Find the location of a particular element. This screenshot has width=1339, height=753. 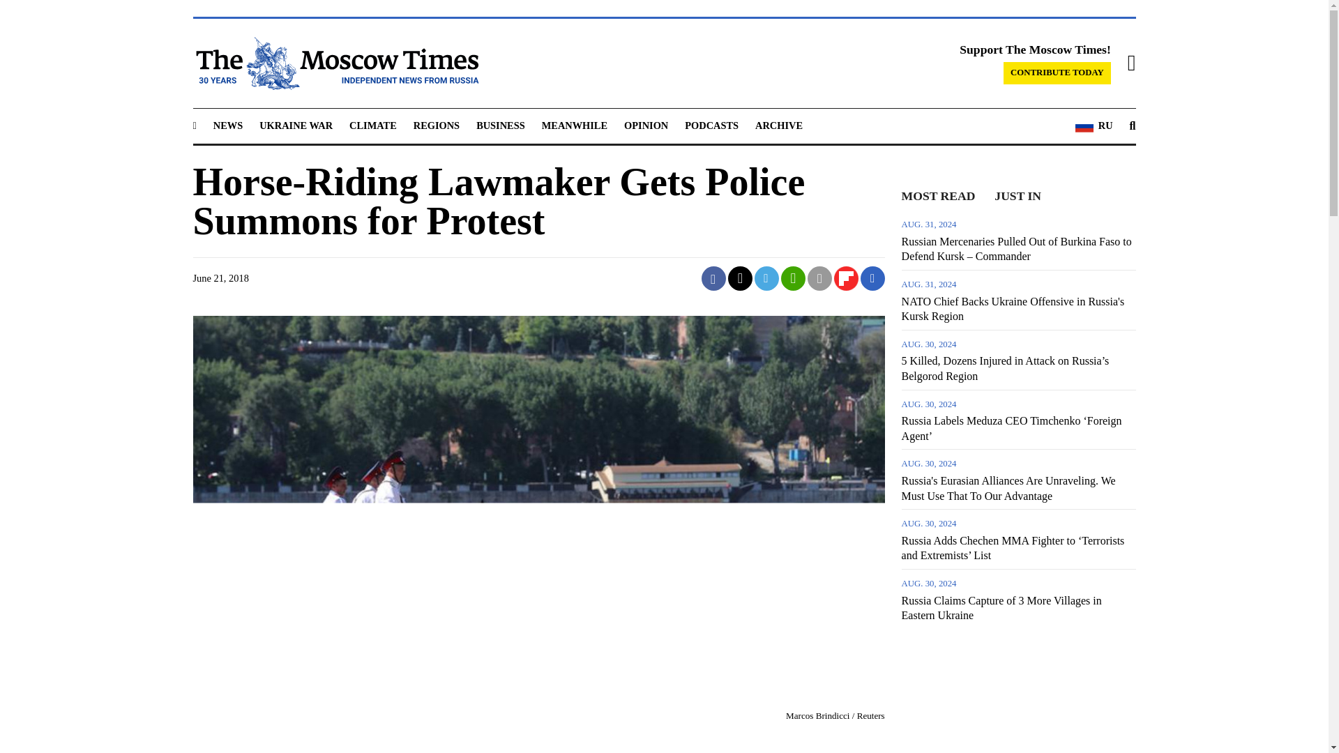

Share on Flipboard is located at coordinates (846, 278).